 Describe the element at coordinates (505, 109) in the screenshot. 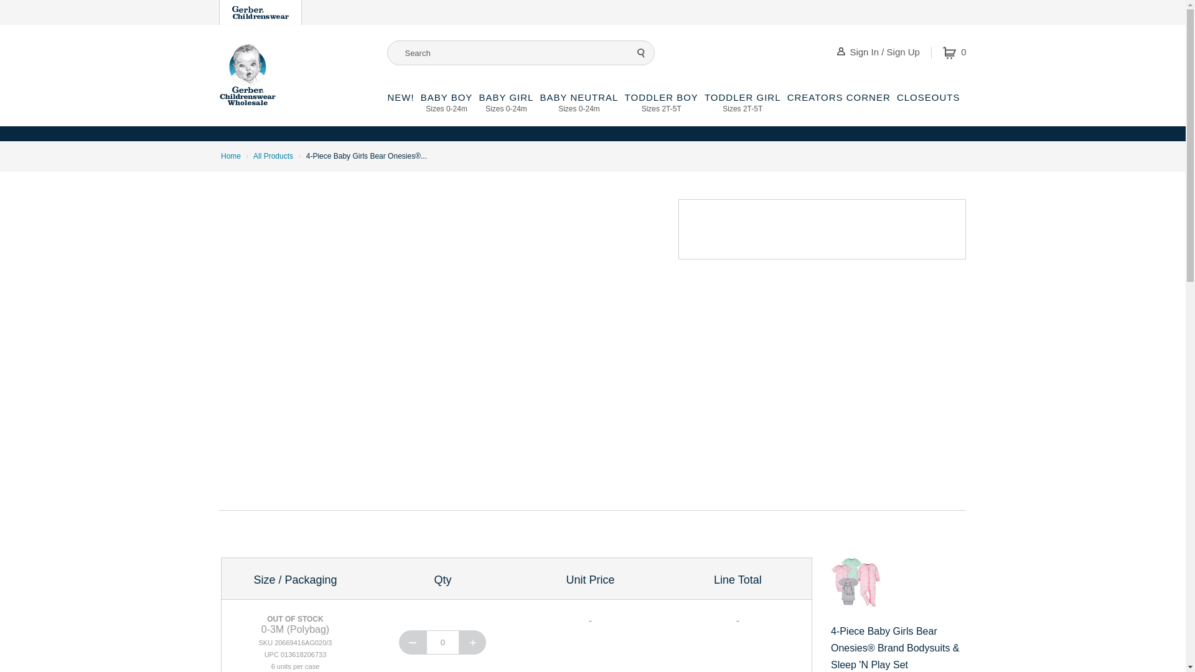

I see `Search` at that location.